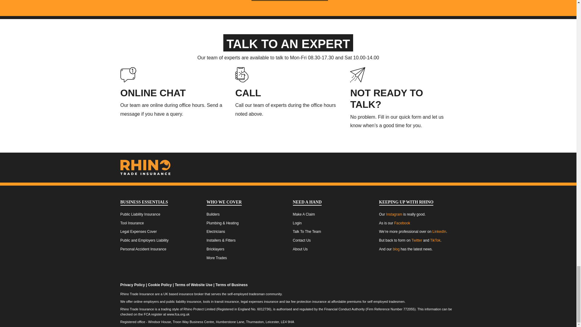 The image size is (581, 327). Describe the element at coordinates (386, 99) in the screenshot. I see `Not Ready To Buy` at that location.